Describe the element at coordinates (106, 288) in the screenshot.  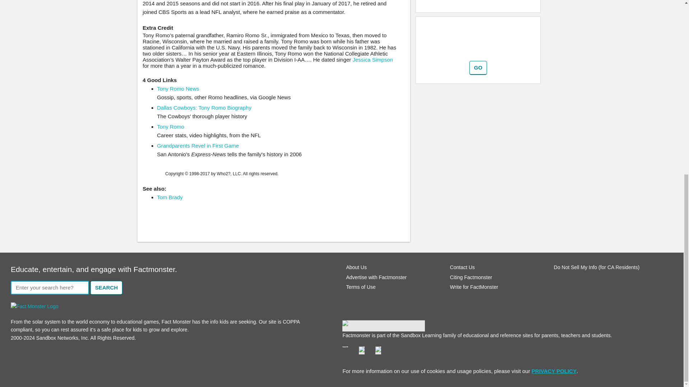
I see `Search` at that location.